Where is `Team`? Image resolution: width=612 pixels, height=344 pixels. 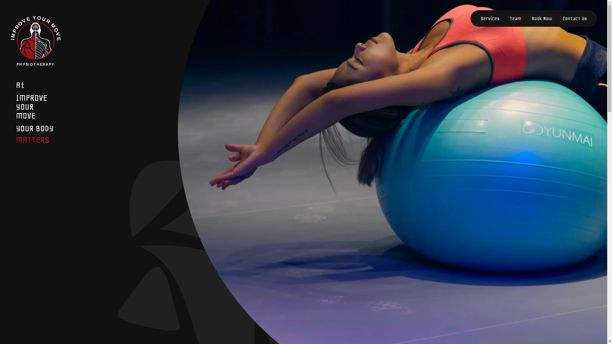
Team is located at coordinates (516, 18).